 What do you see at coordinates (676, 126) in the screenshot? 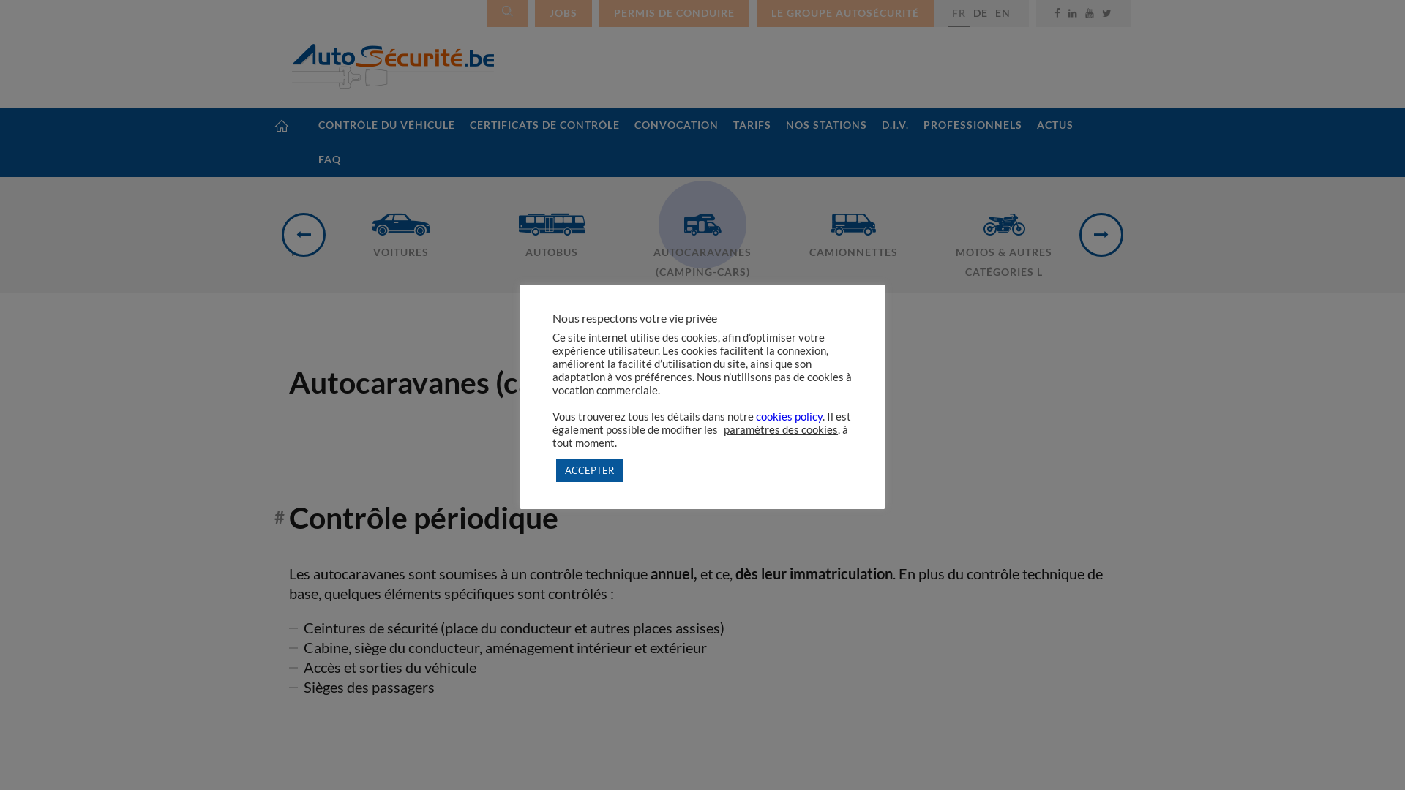
I see `CONVOCATION` at bounding box center [676, 126].